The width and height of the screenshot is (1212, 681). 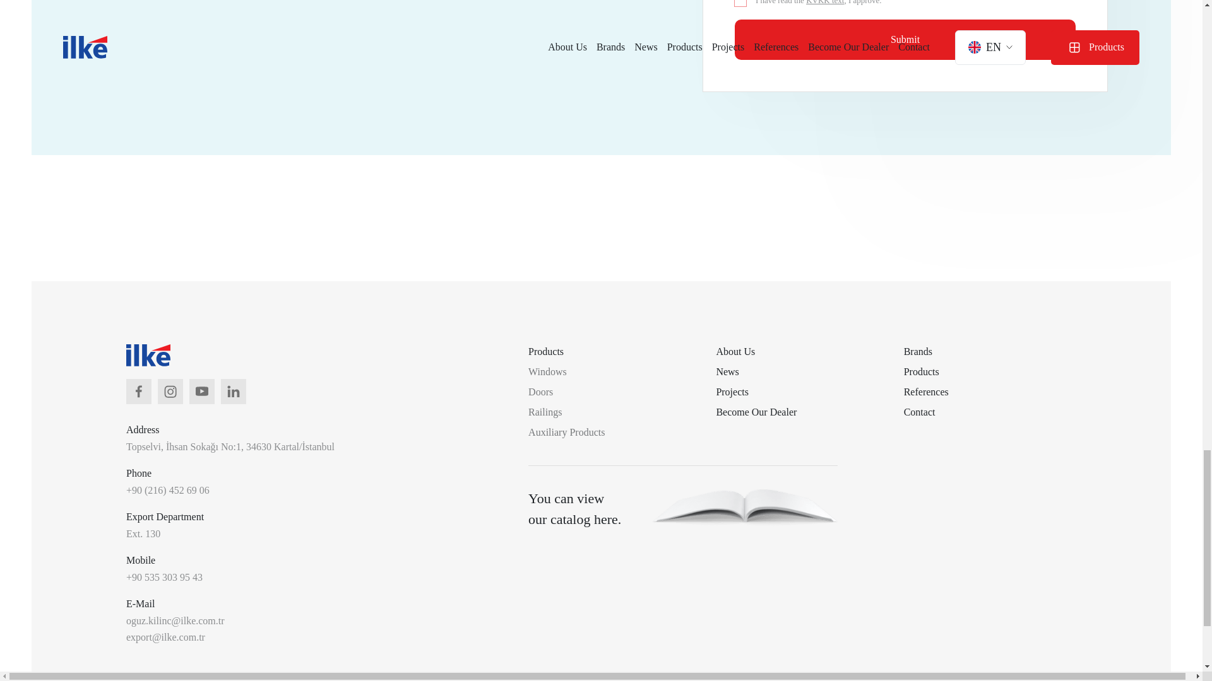 What do you see at coordinates (740, 3) in the screenshot?
I see `Evet` at bounding box center [740, 3].